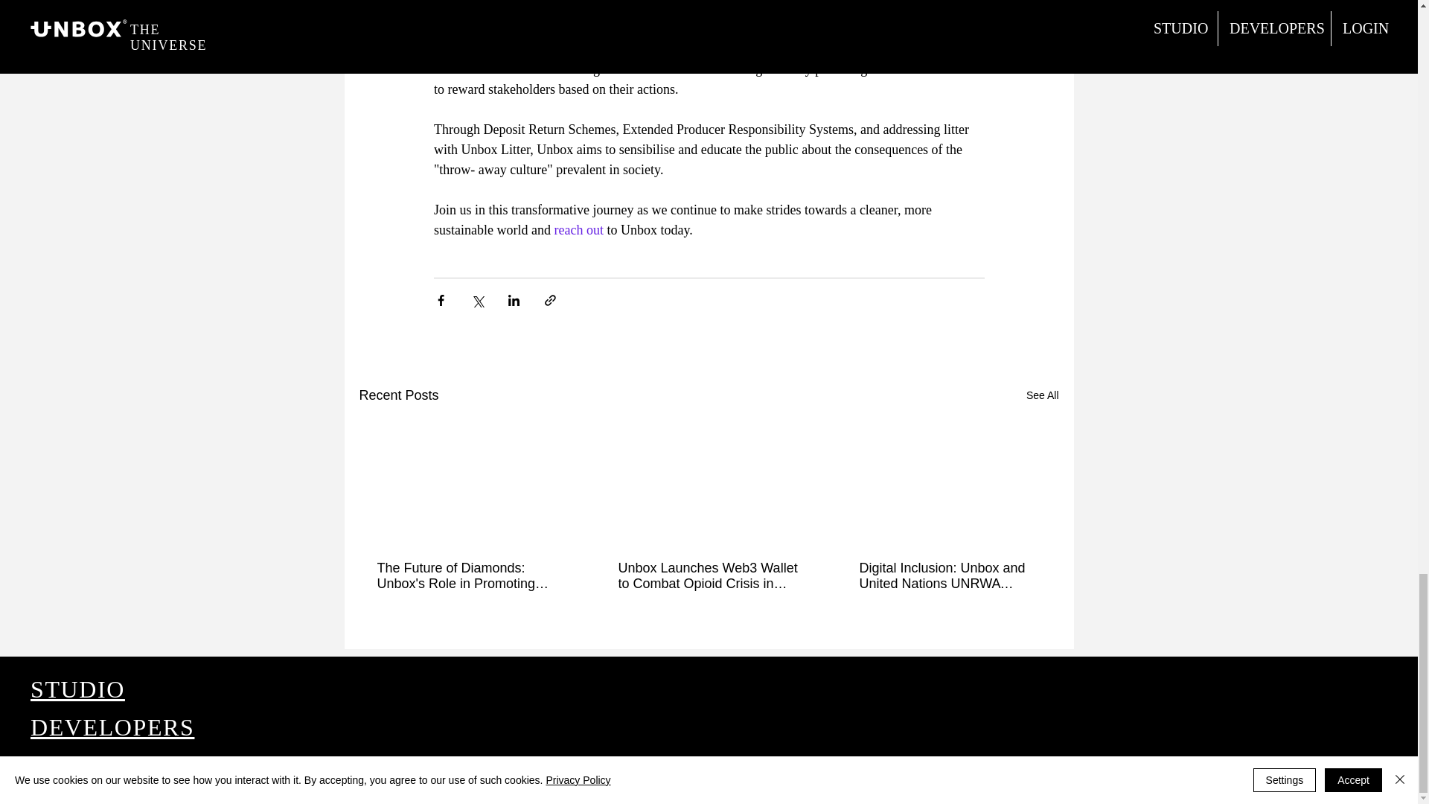  I want to click on reach out, so click(578, 229).